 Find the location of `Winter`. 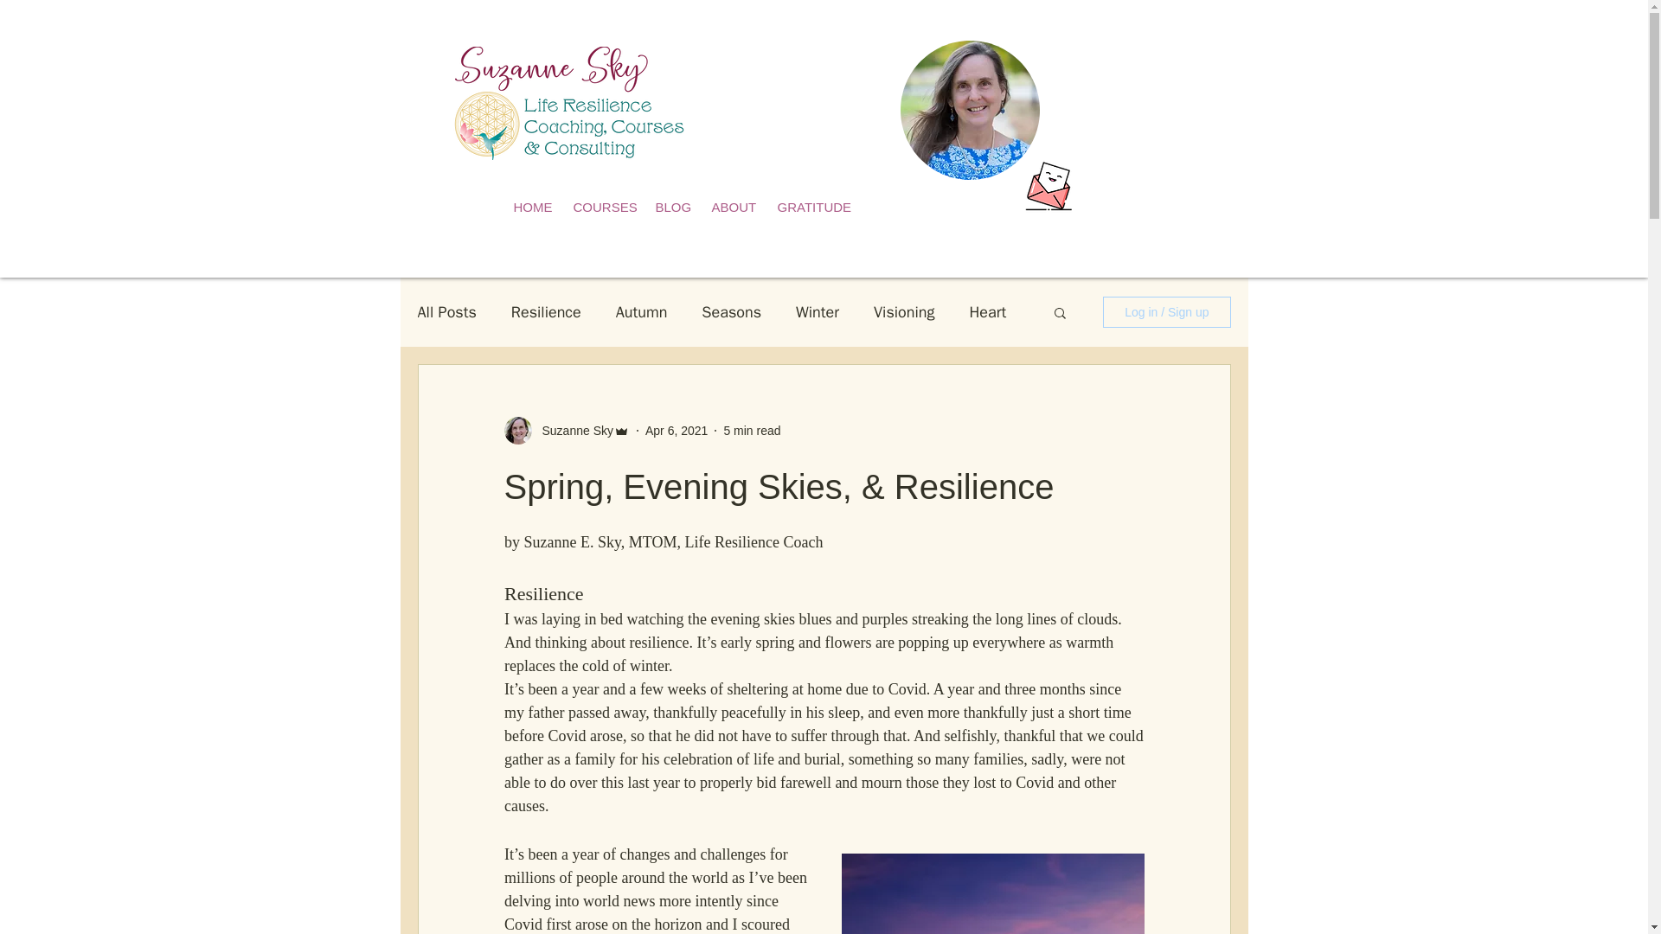

Winter is located at coordinates (817, 311).